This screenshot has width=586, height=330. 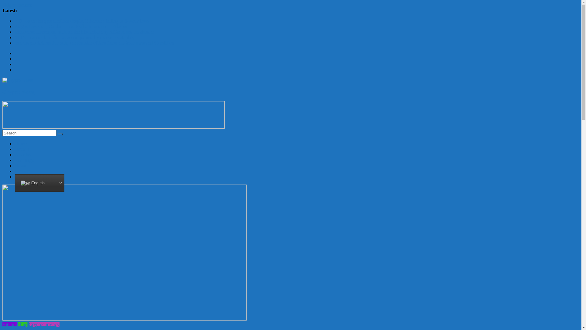 I want to click on Crypto News, so click(x=18, y=92).